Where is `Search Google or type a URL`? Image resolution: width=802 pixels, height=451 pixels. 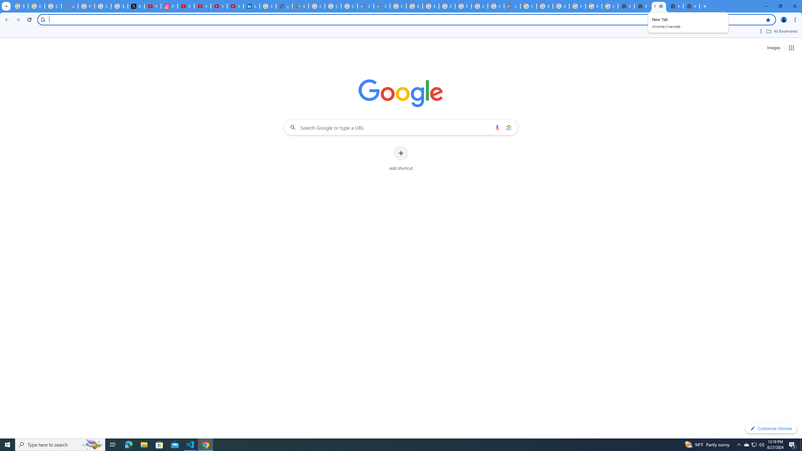
Search Google or type a URL is located at coordinates (401, 127).